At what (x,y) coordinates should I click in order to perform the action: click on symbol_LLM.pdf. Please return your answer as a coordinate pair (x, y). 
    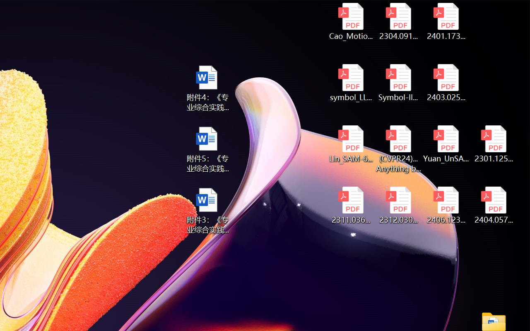
    Looking at the image, I should click on (350, 83).